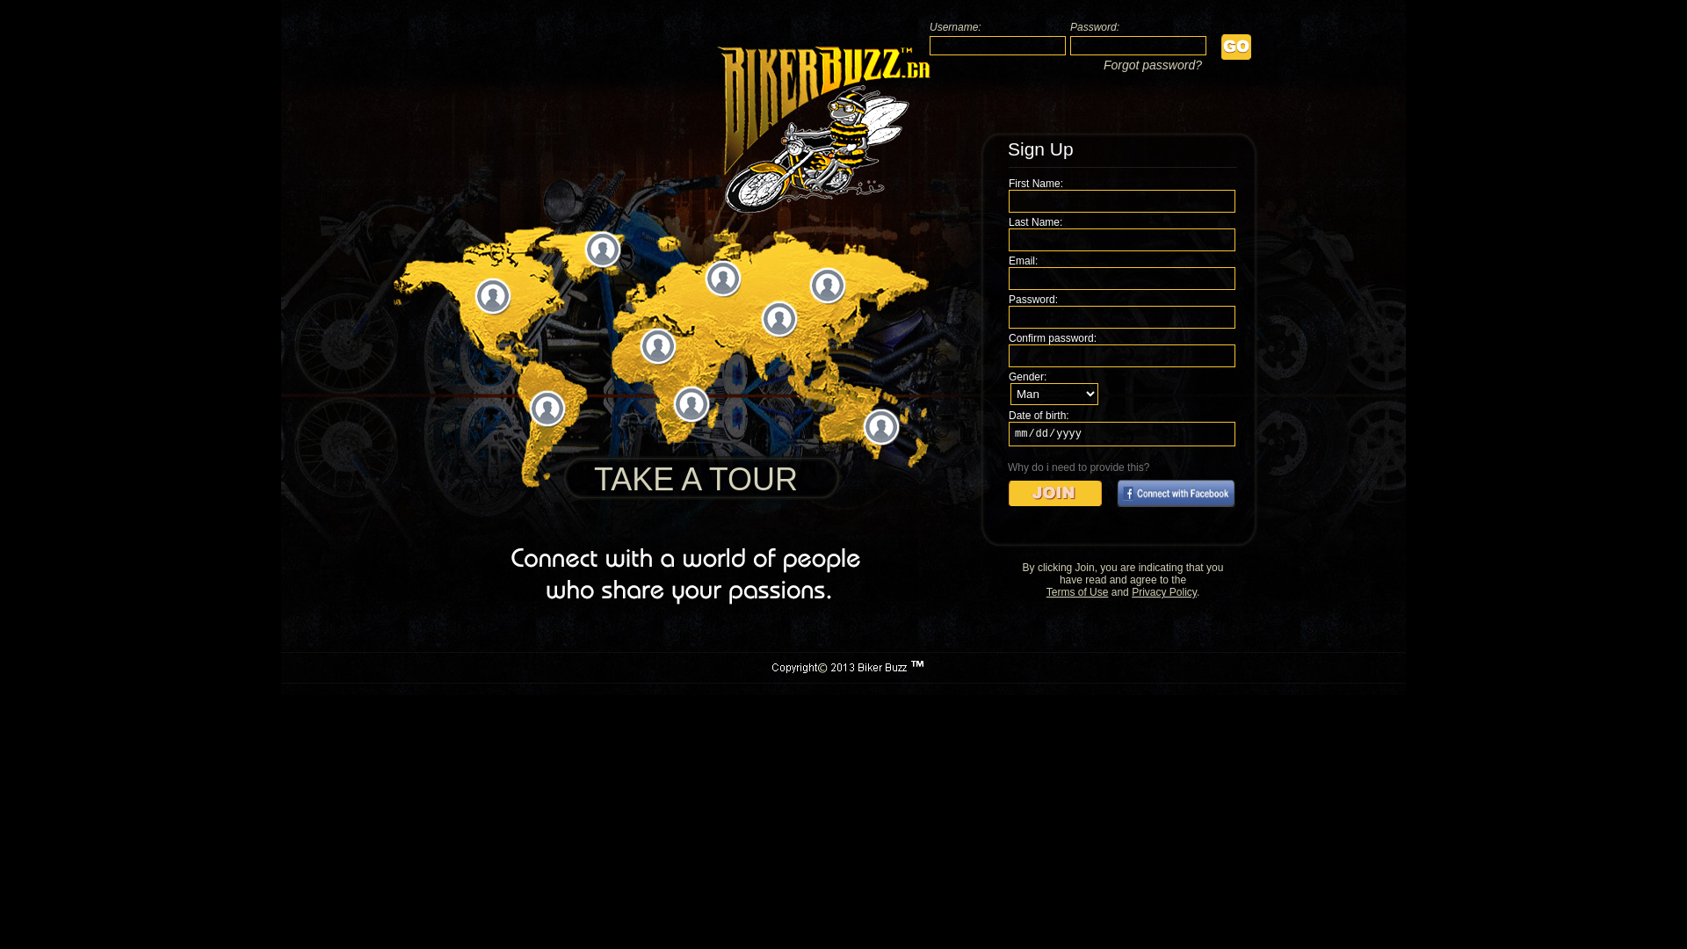 The height and width of the screenshot is (949, 1687). I want to click on Forgot password?, so click(1153, 65).